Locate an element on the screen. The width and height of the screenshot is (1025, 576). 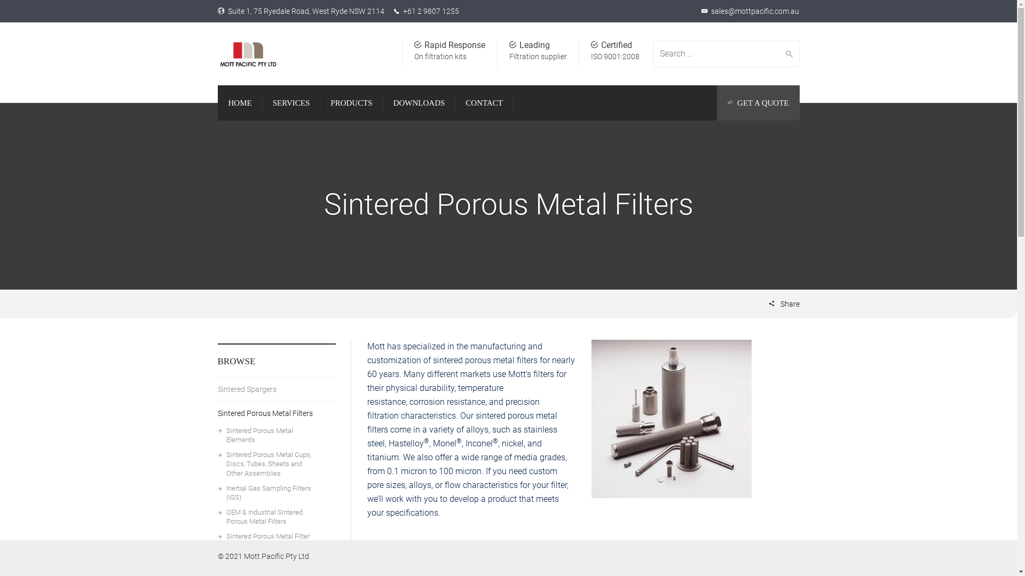
DOWNLOADS is located at coordinates (420, 103).